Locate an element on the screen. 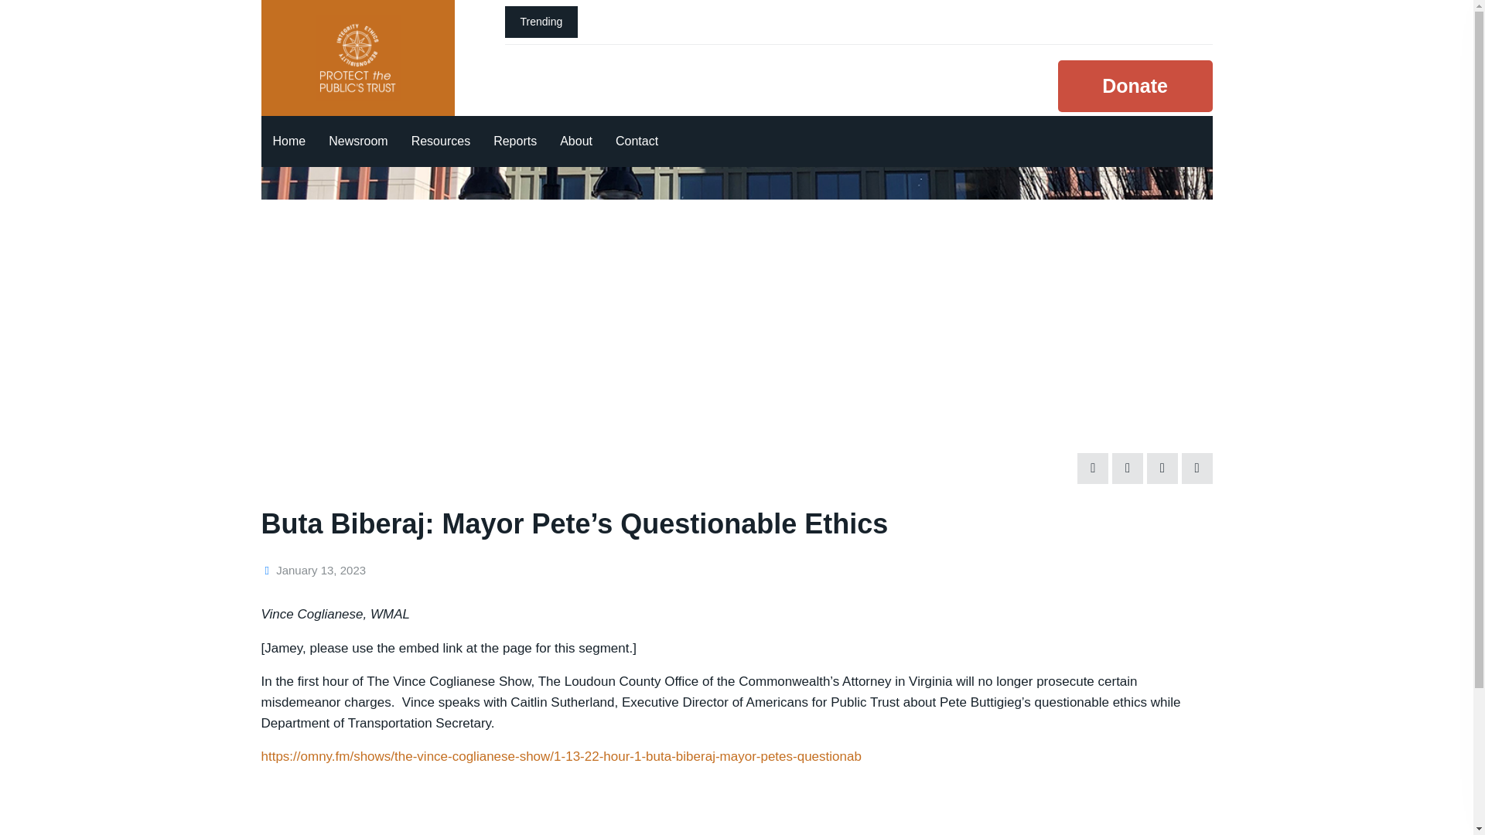 The image size is (1485, 835). Reports is located at coordinates (514, 141).